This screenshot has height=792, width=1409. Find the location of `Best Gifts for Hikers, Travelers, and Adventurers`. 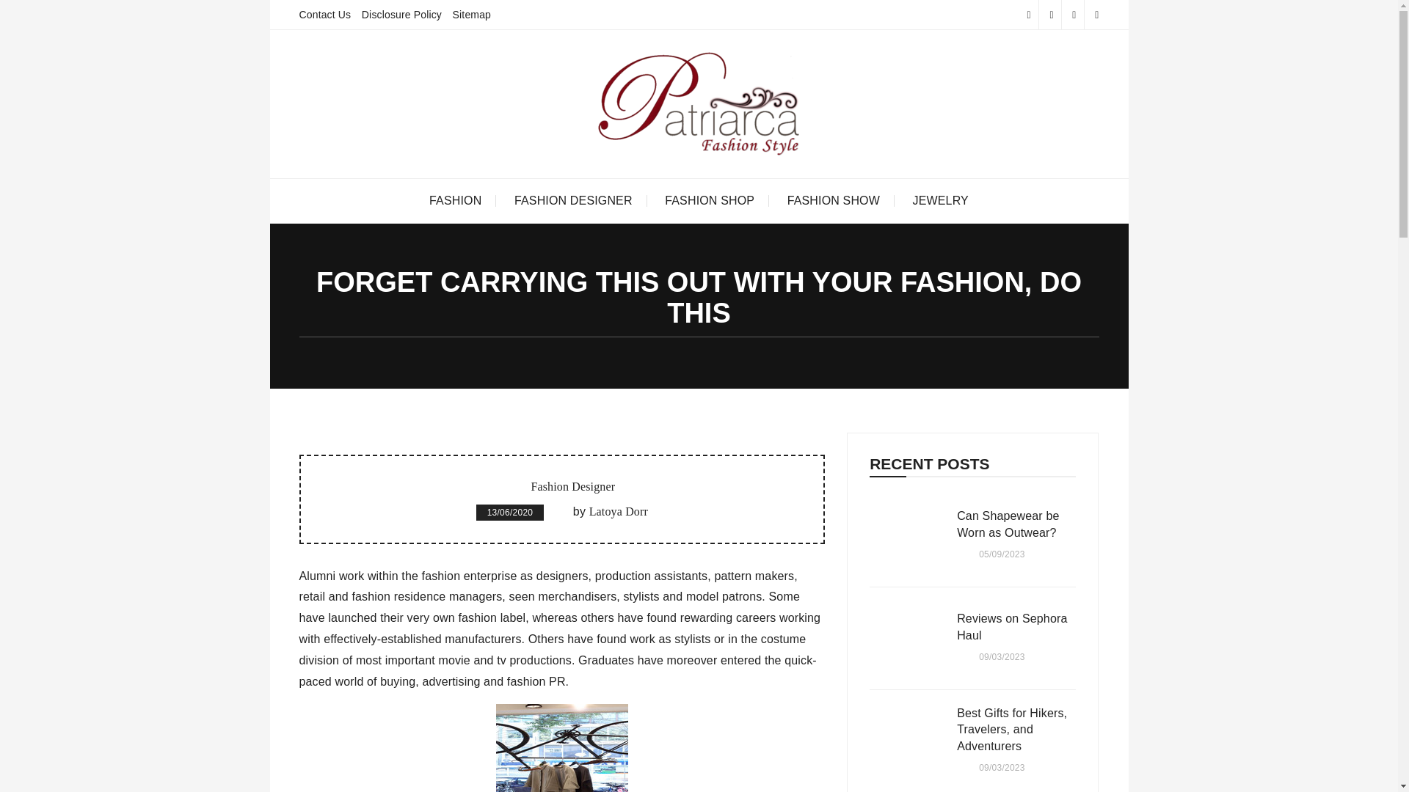

Best Gifts for Hikers, Travelers, and Adventurers is located at coordinates (906, 741).